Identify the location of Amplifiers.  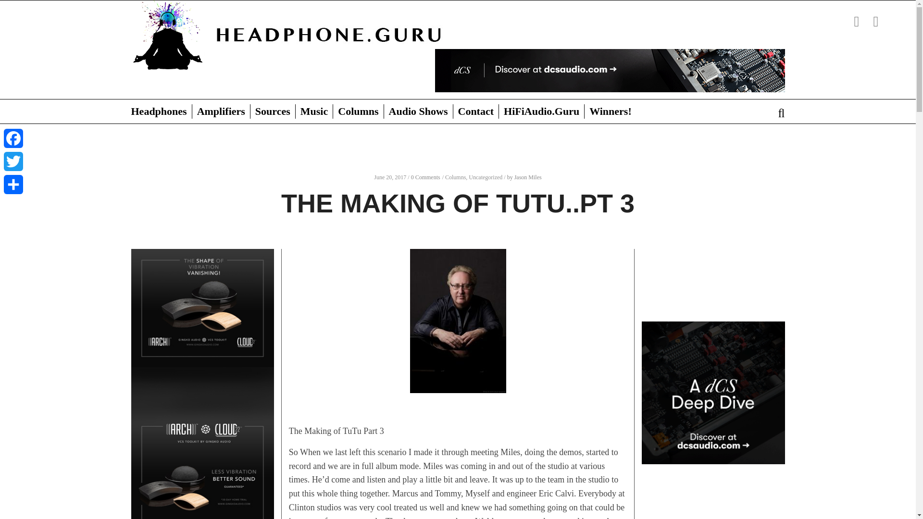
(221, 111).